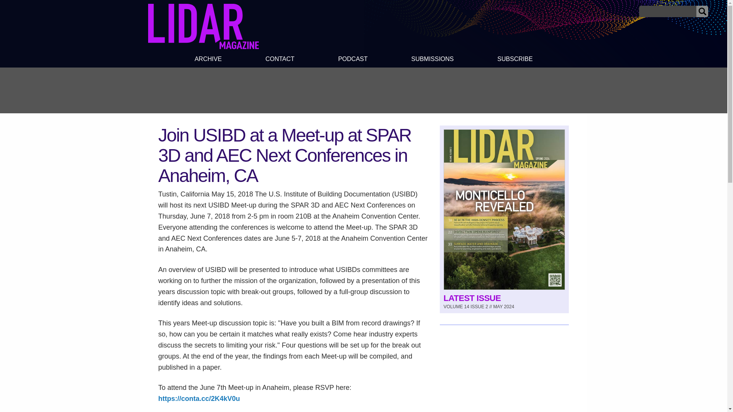 The height and width of the screenshot is (412, 733). What do you see at coordinates (208, 60) in the screenshot?
I see `ARCHIVE` at bounding box center [208, 60].